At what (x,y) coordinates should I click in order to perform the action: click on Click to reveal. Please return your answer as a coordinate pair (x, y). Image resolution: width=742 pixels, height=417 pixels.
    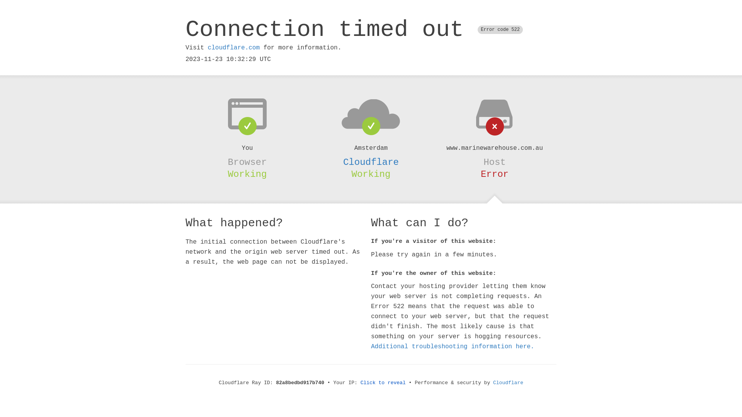
    Looking at the image, I should click on (383, 383).